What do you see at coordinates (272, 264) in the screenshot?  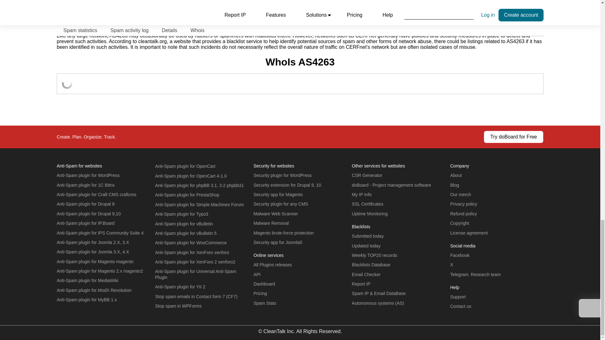 I see `All Plugins releases` at bounding box center [272, 264].